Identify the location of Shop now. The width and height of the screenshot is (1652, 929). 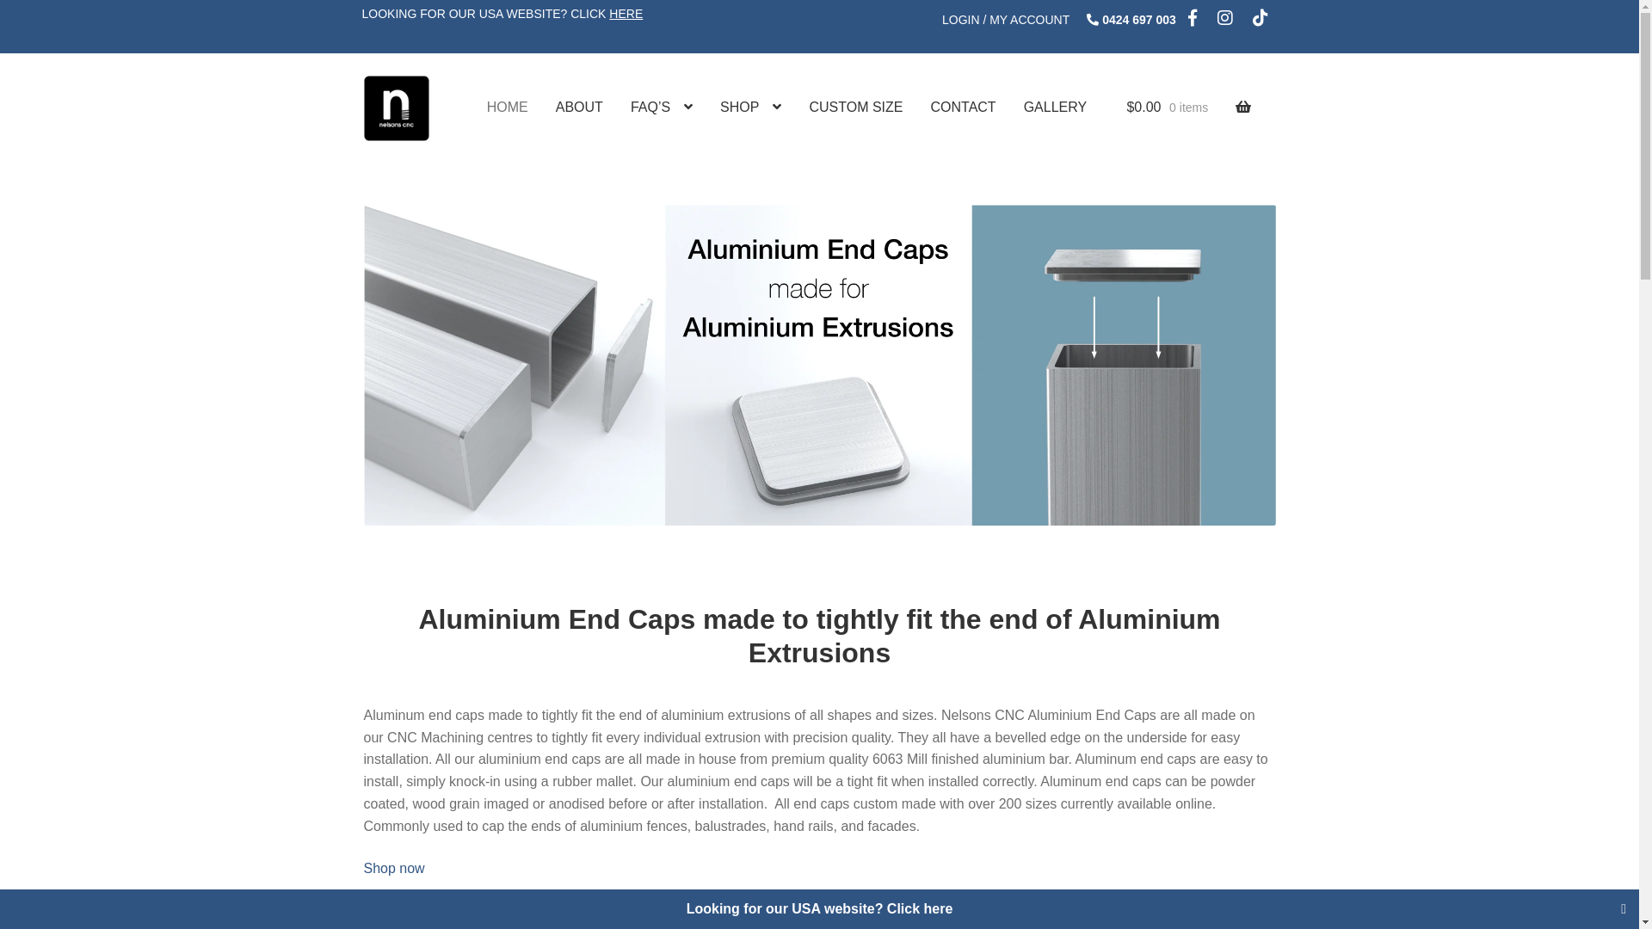
(394, 868).